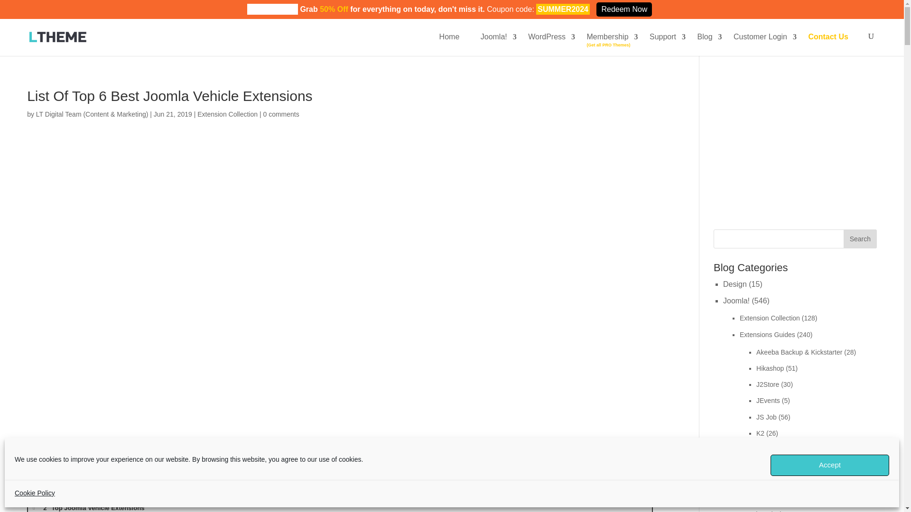 The height and width of the screenshot is (512, 911). I want to click on Support, so click(663, 37).